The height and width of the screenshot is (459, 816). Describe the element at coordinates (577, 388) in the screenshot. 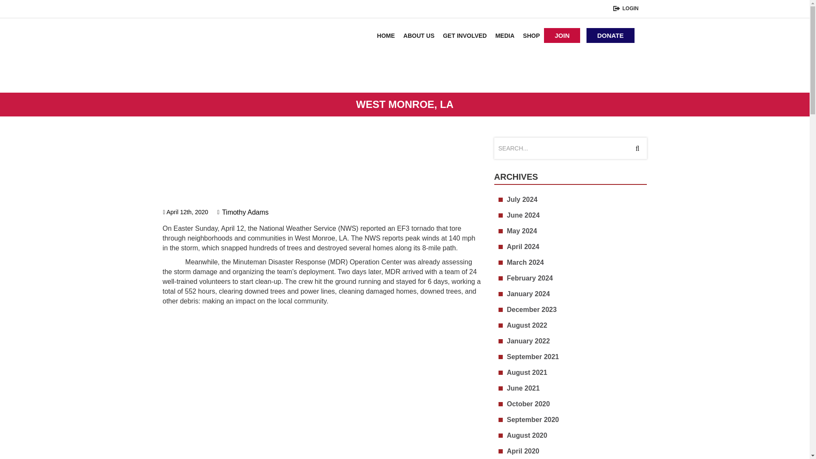

I see `June 2021` at that location.